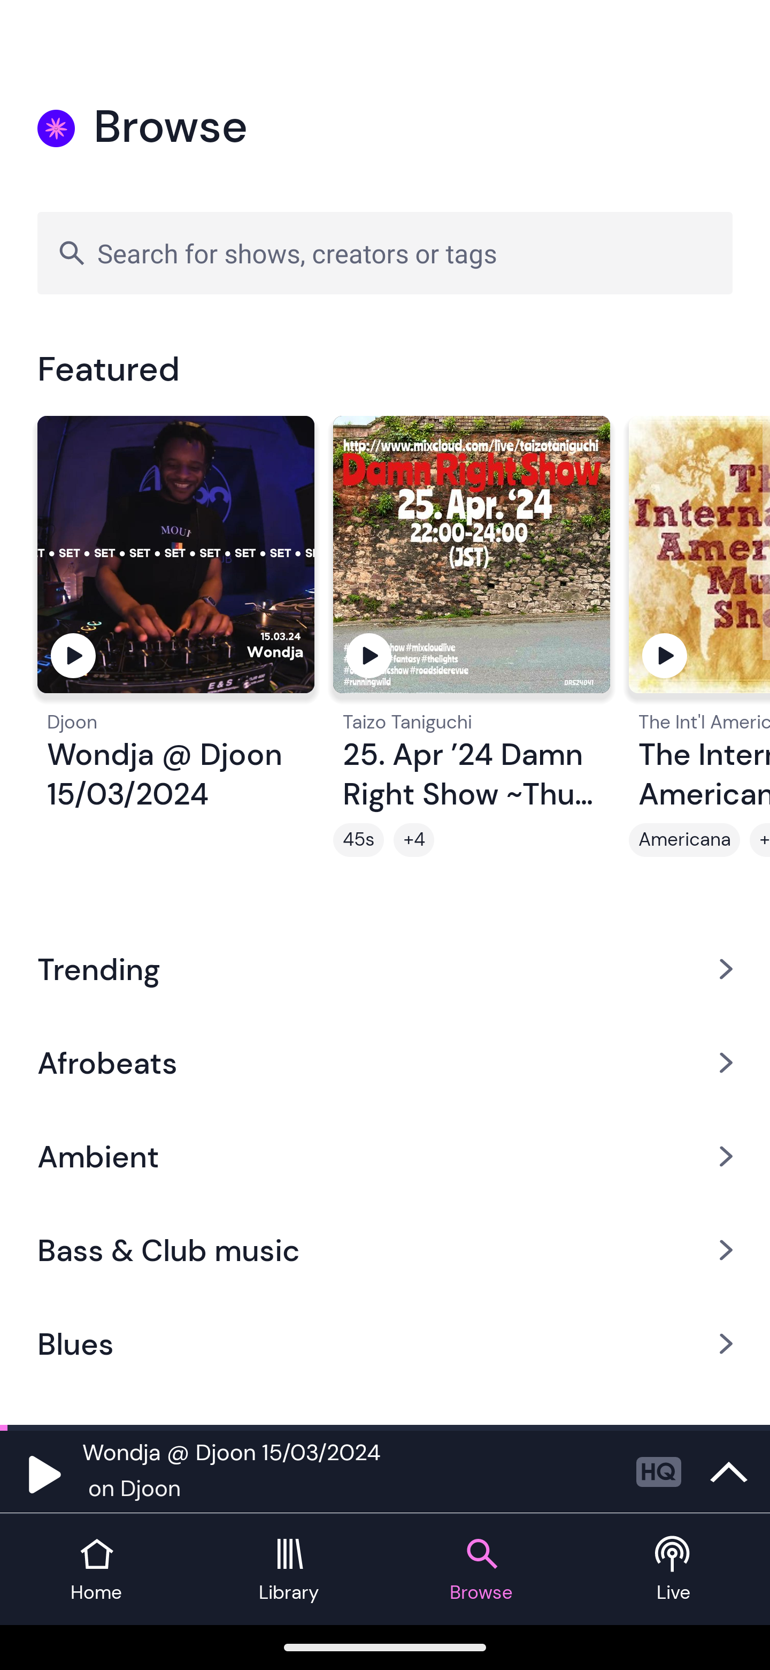 The height and width of the screenshot is (1670, 770). What do you see at coordinates (96, 1569) in the screenshot?
I see `Home tab Home` at bounding box center [96, 1569].